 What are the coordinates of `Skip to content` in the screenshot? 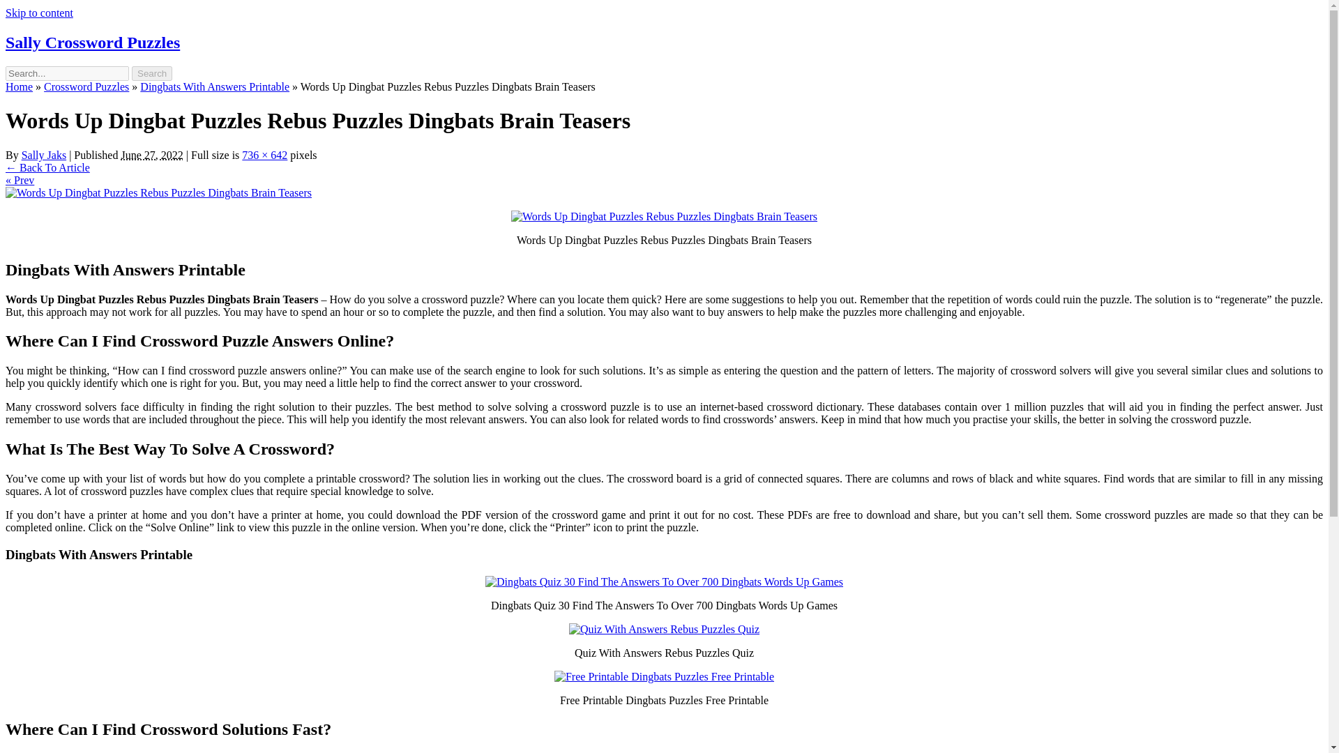 It's located at (39, 13).